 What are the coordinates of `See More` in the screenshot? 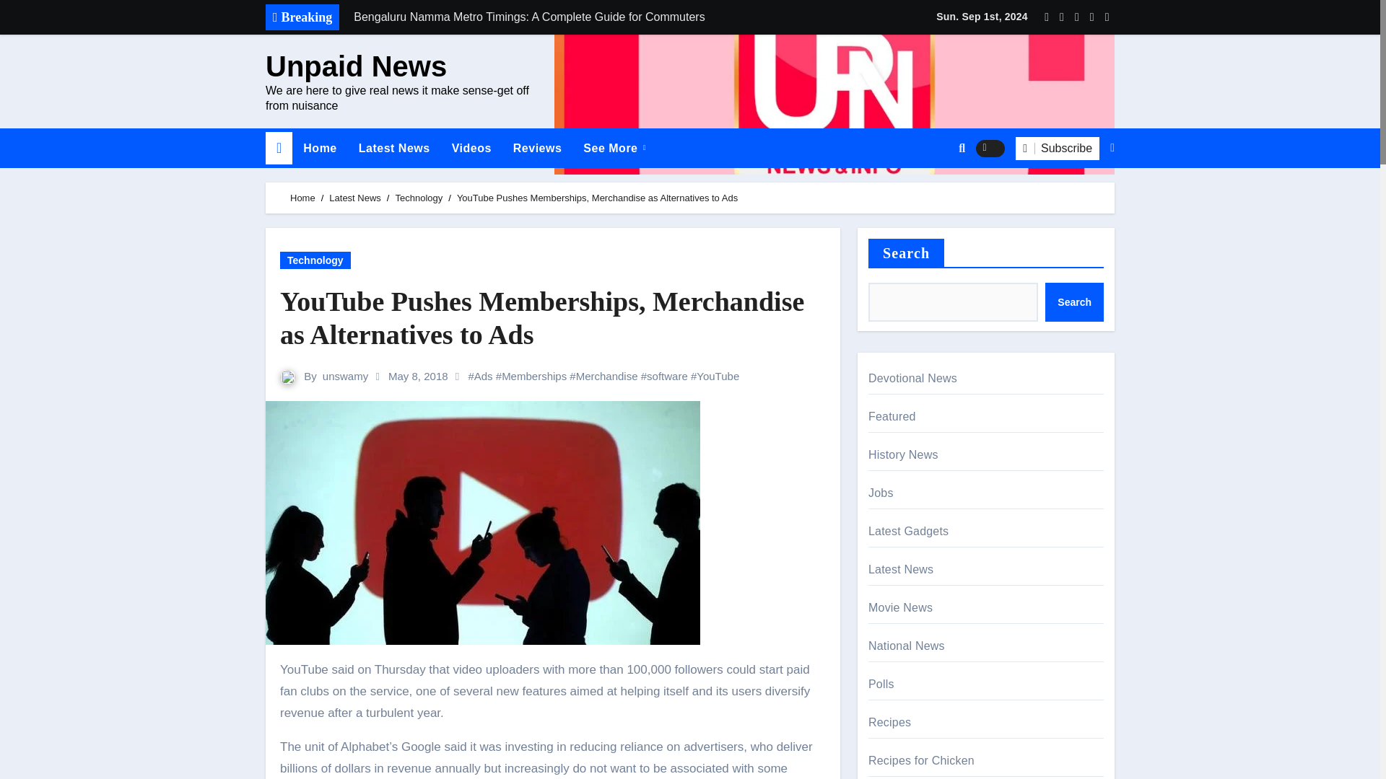 It's located at (614, 149).